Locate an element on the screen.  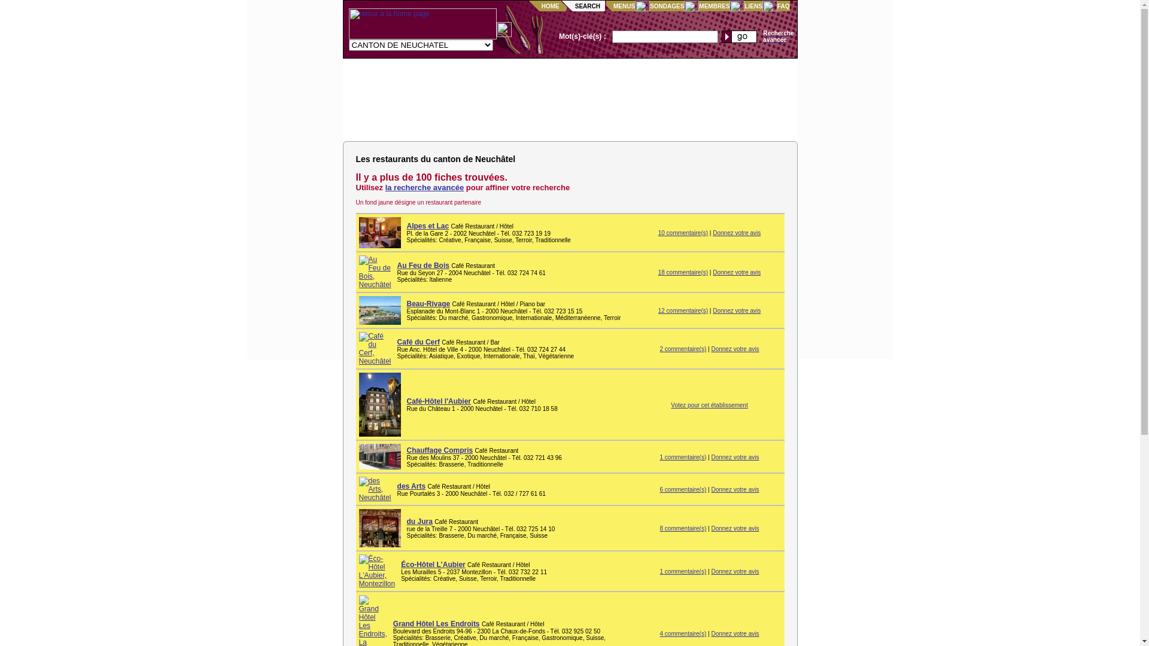
du Jura is located at coordinates (420, 522).